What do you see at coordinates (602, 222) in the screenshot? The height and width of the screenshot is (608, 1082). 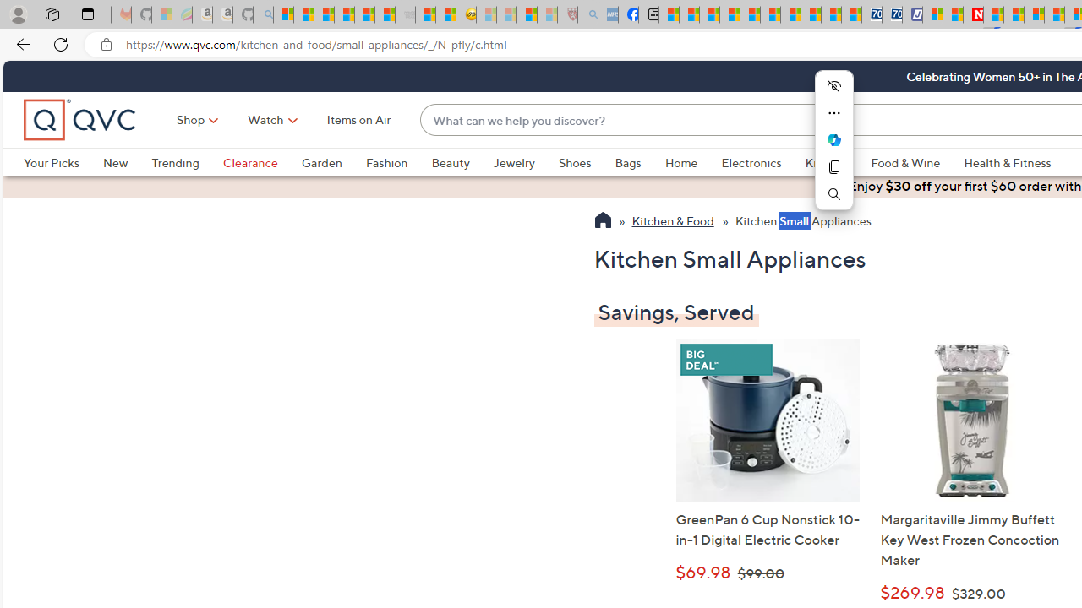 I see `Return to QVC Homepage` at bounding box center [602, 222].